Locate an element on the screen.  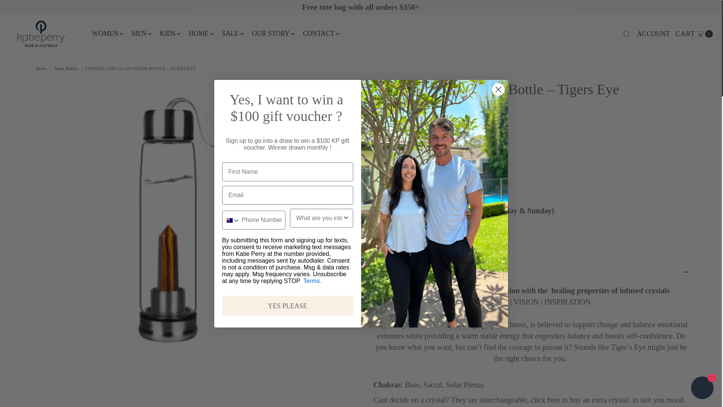
Home is located at coordinates (42, 69).